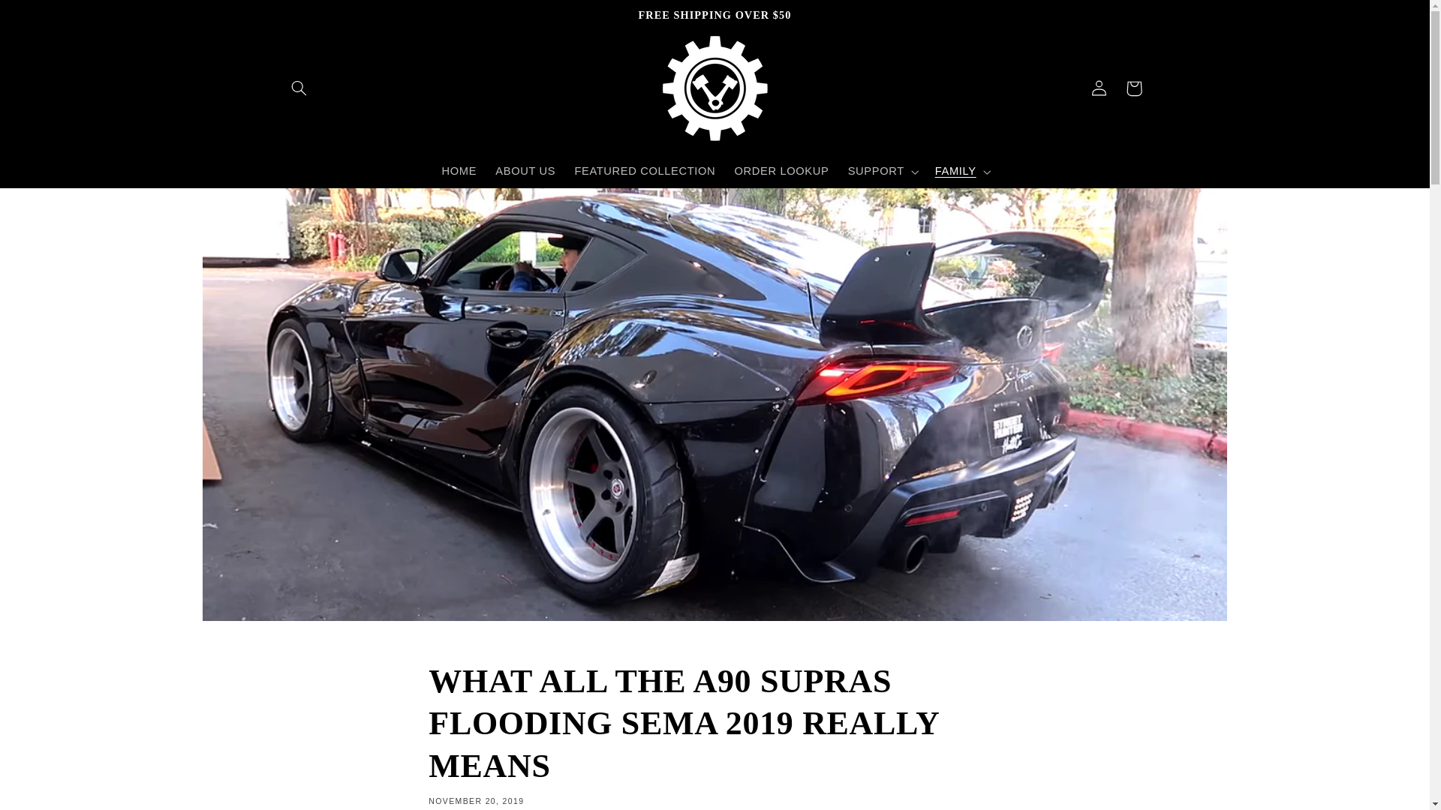 Image resolution: width=1441 pixels, height=810 pixels. Describe the element at coordinates (47, 18) in the screenshot. I see `Skip to content` at that location.